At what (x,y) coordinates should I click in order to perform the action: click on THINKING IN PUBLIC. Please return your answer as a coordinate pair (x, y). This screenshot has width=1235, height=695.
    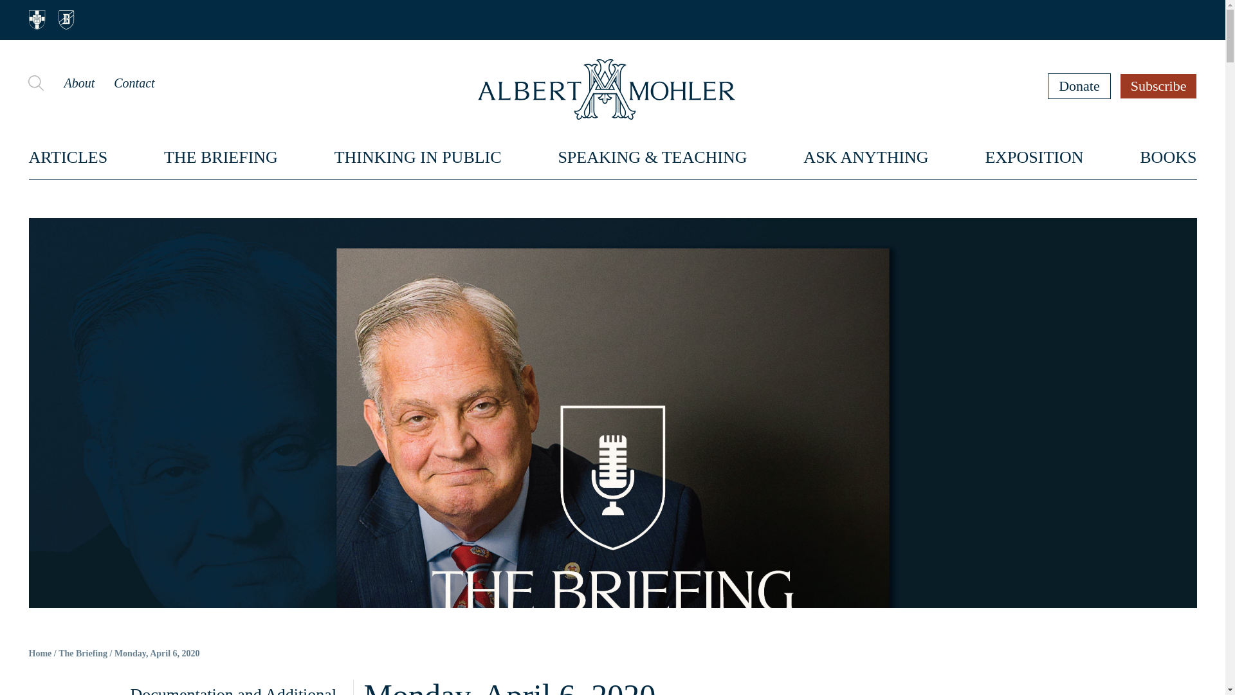
    Looking at the image, I should click on (418, 157).